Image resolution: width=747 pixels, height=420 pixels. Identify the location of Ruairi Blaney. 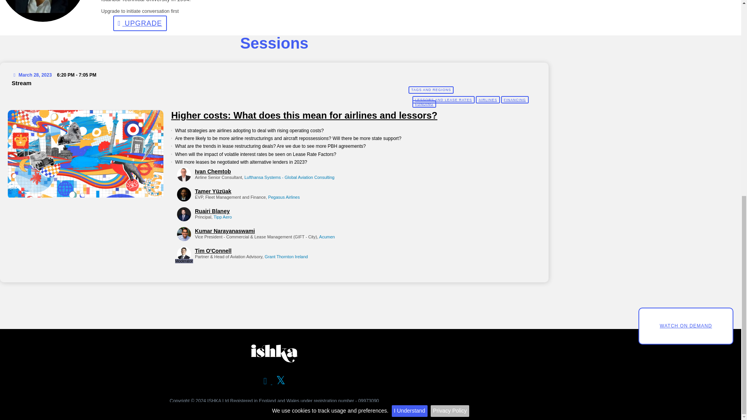
(271, 211).